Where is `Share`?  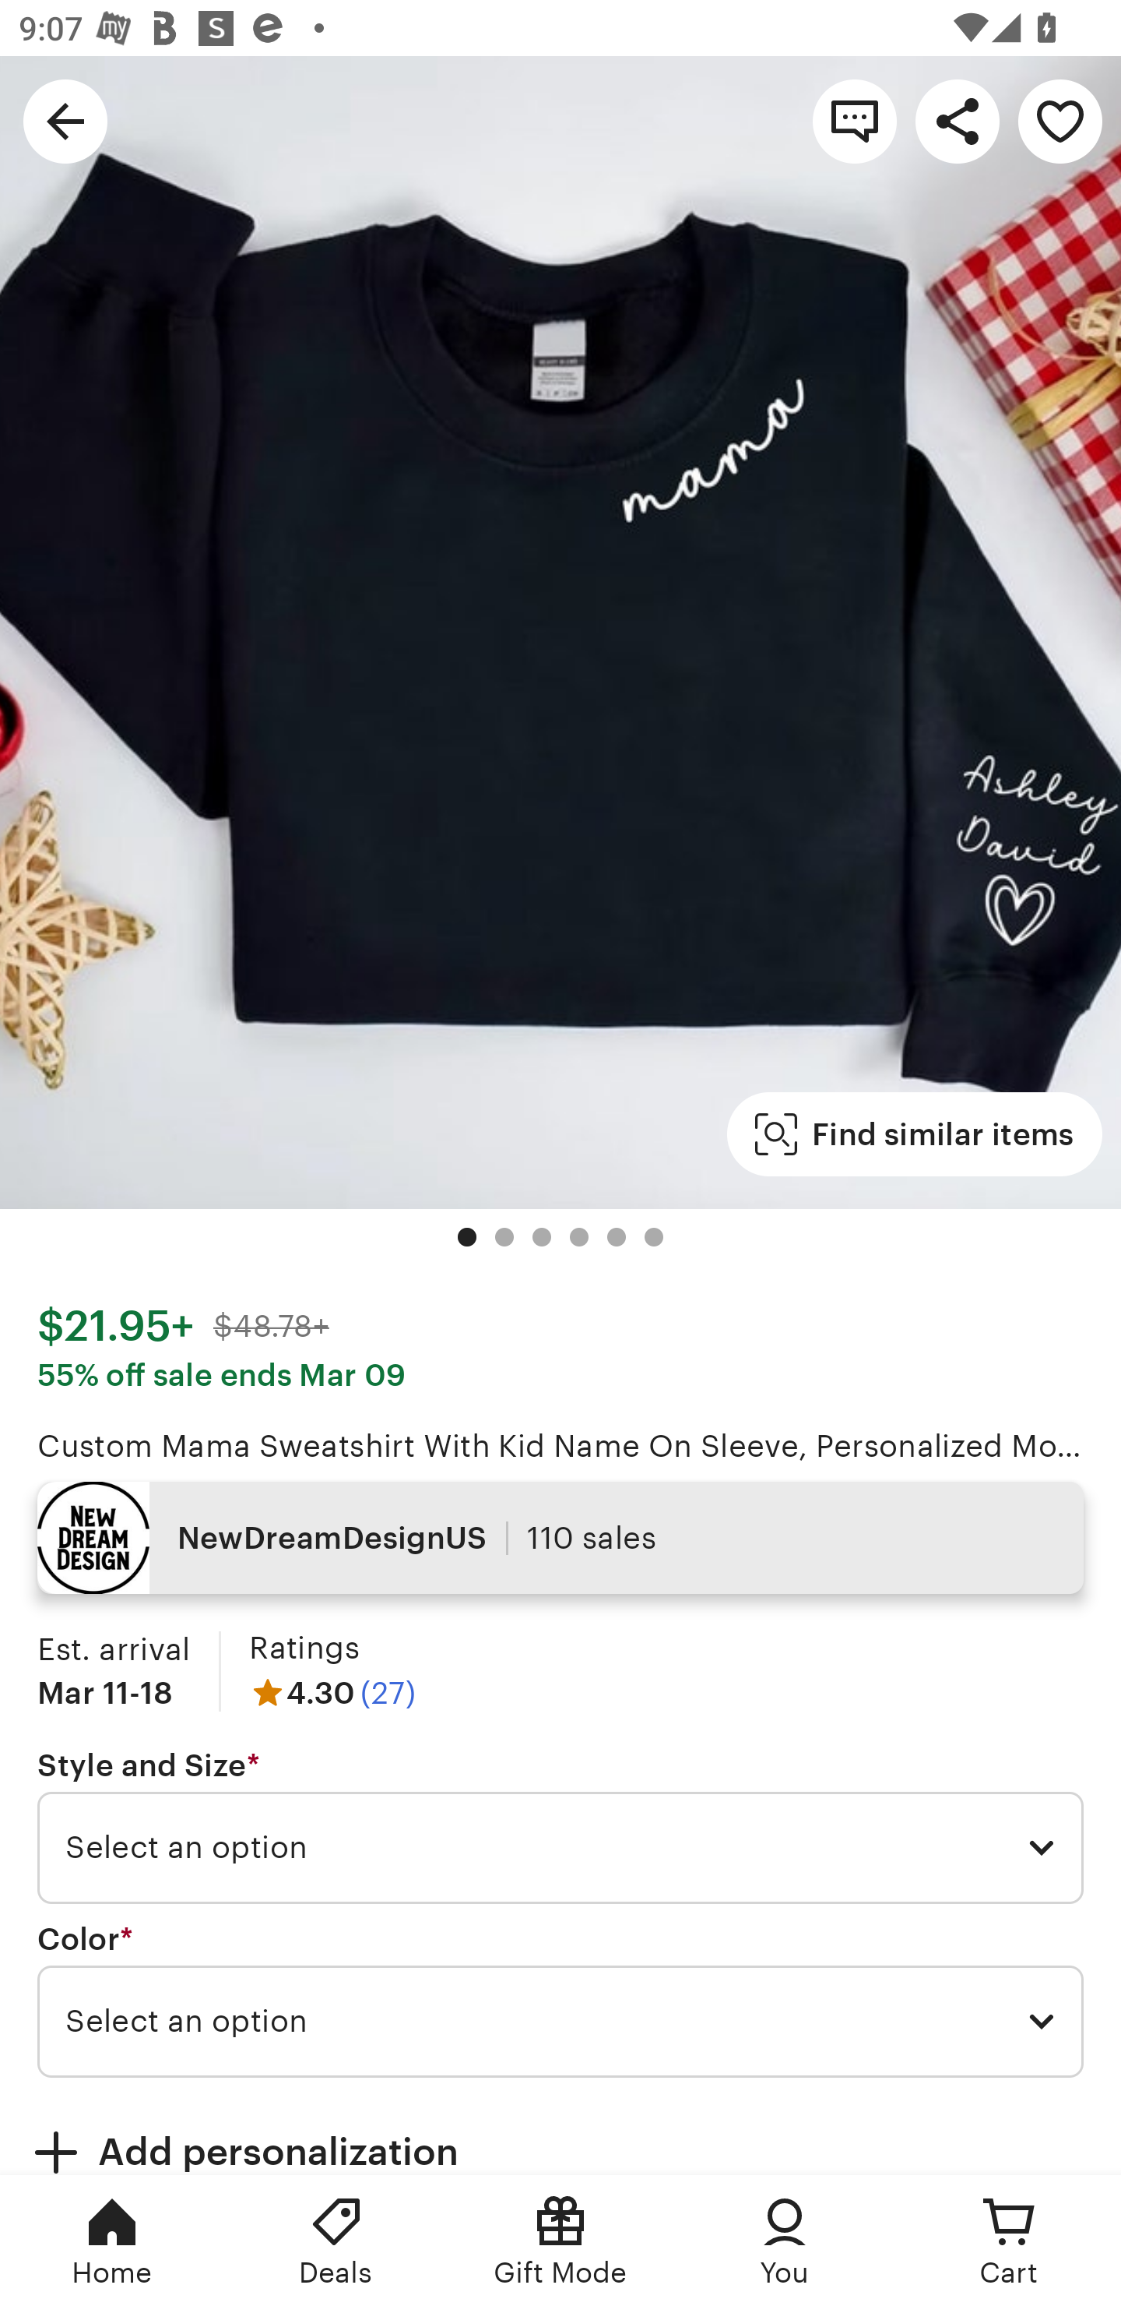 Share is located at coordinates (958, 120).